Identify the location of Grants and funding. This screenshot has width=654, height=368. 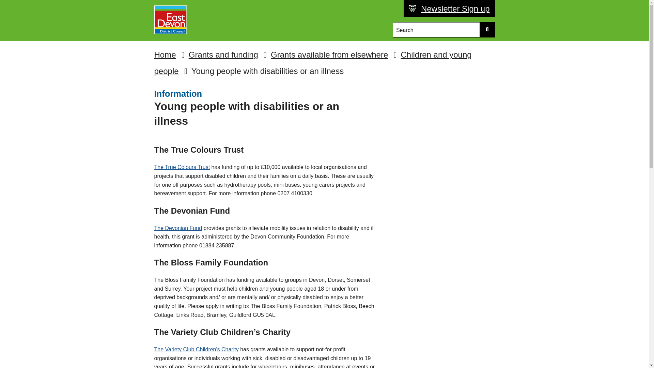
(223, 55).